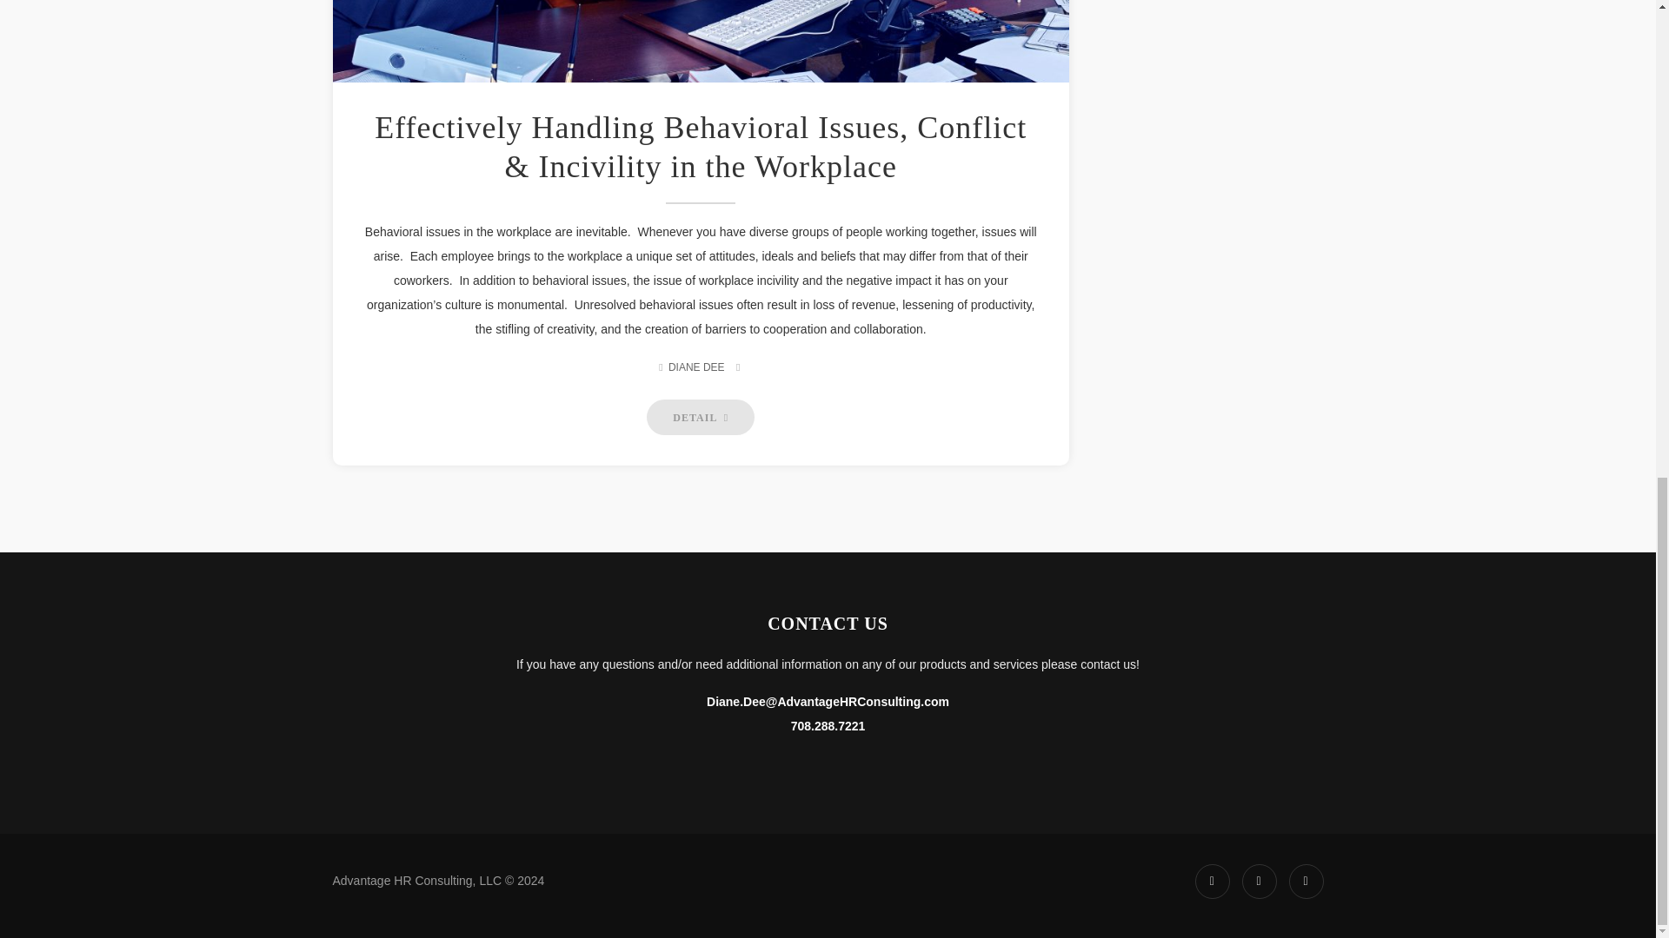 This screenshot has width=1669, height=938. Describe the element at coordinates (701, 417) in the screenshot. I see `DETAIL` at that location.